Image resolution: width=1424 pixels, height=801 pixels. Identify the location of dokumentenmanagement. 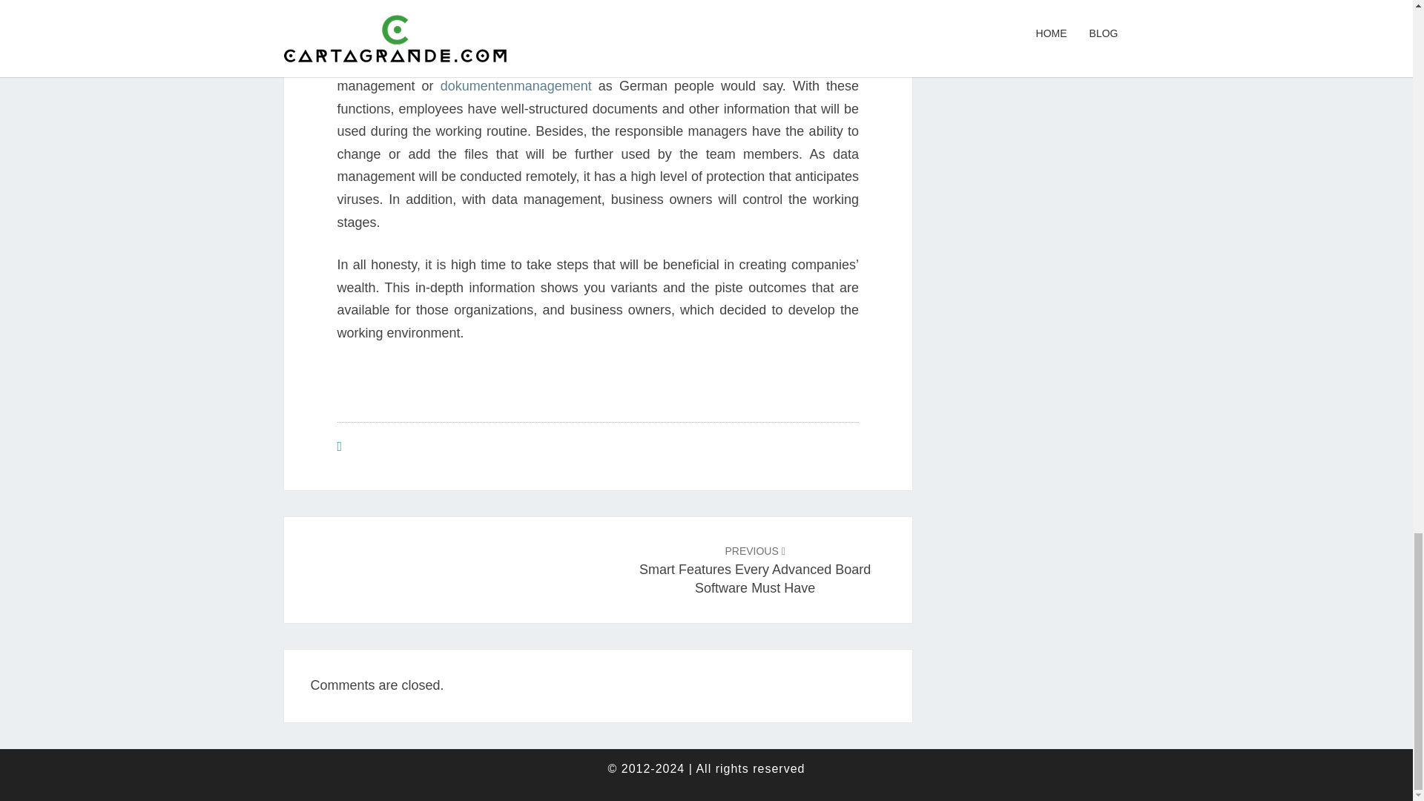
(516, 86).